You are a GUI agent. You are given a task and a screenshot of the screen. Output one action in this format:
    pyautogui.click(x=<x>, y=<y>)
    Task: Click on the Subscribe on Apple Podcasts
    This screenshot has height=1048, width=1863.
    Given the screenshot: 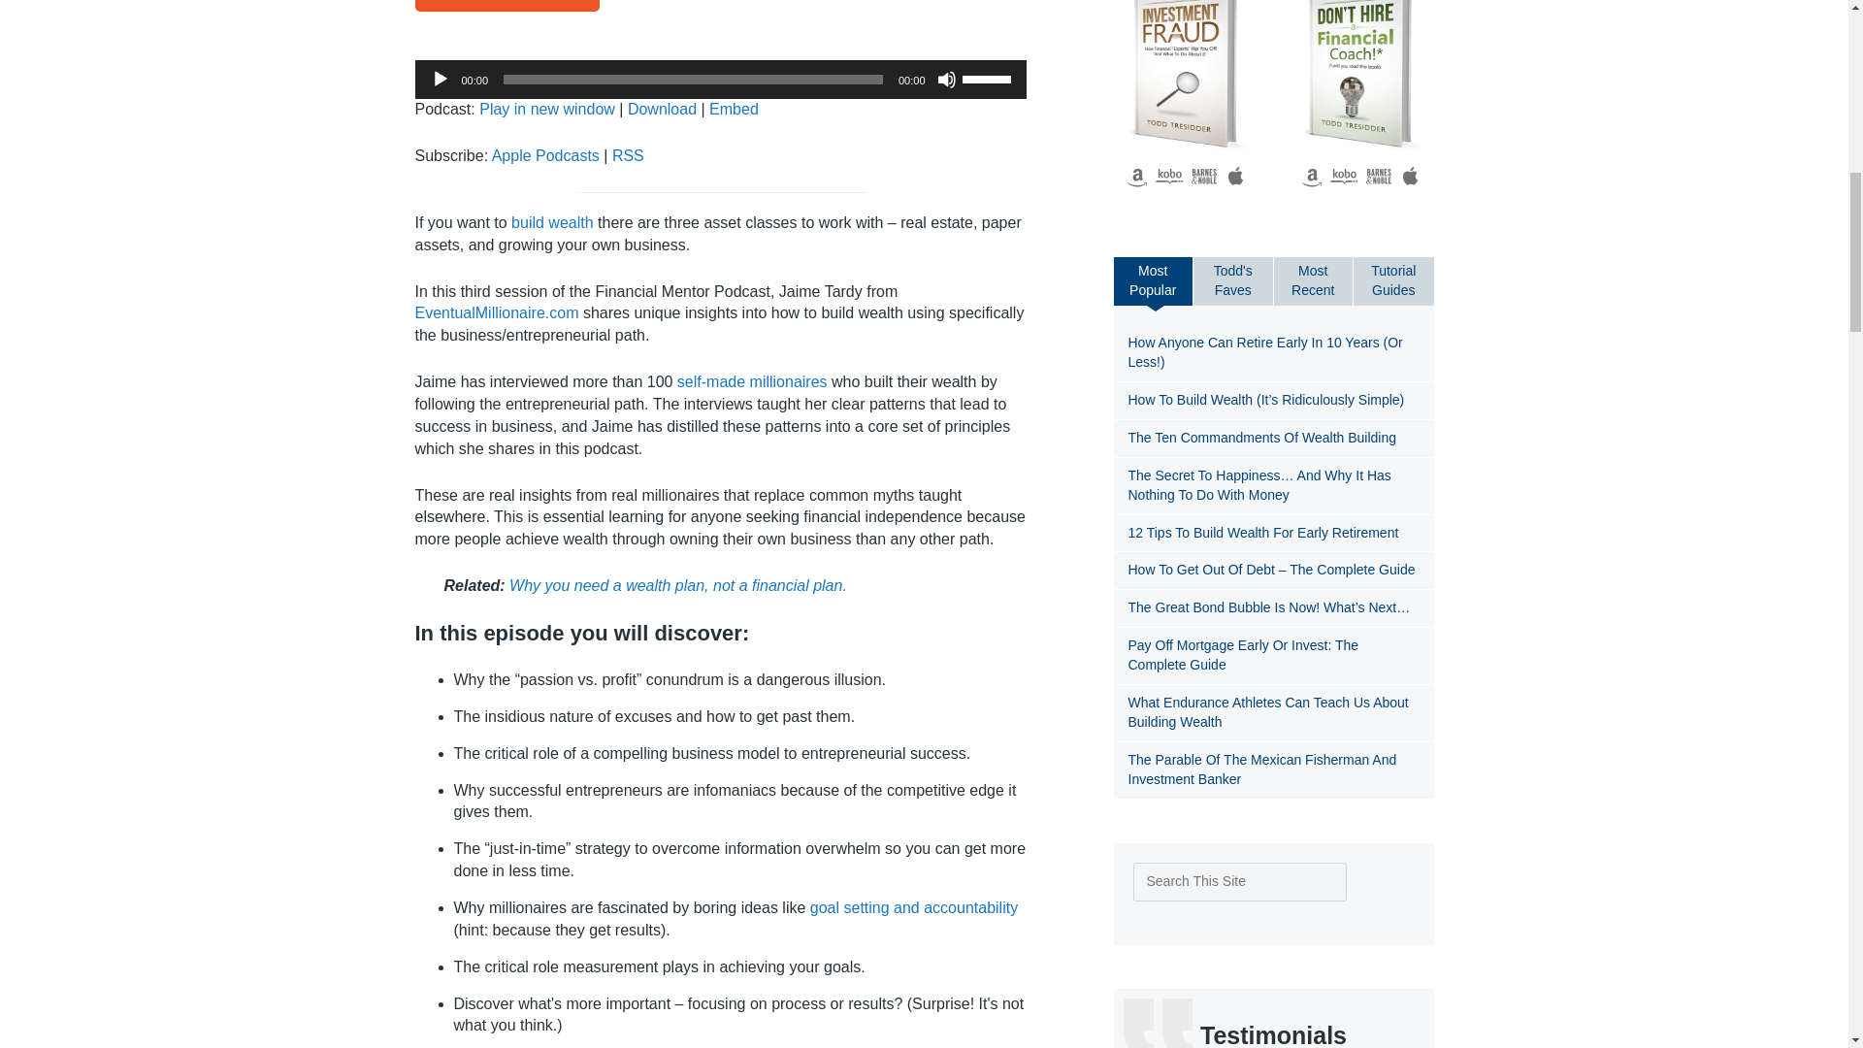 What is the action you would take?
    pyautogui.click(x=545, y=155)
    